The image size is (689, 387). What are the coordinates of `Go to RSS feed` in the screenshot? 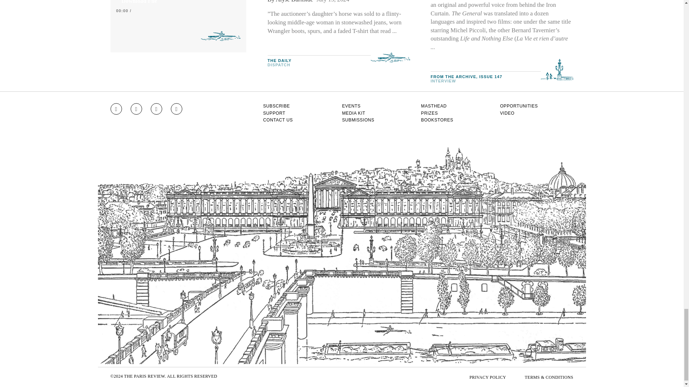 It's located at (177, 109).